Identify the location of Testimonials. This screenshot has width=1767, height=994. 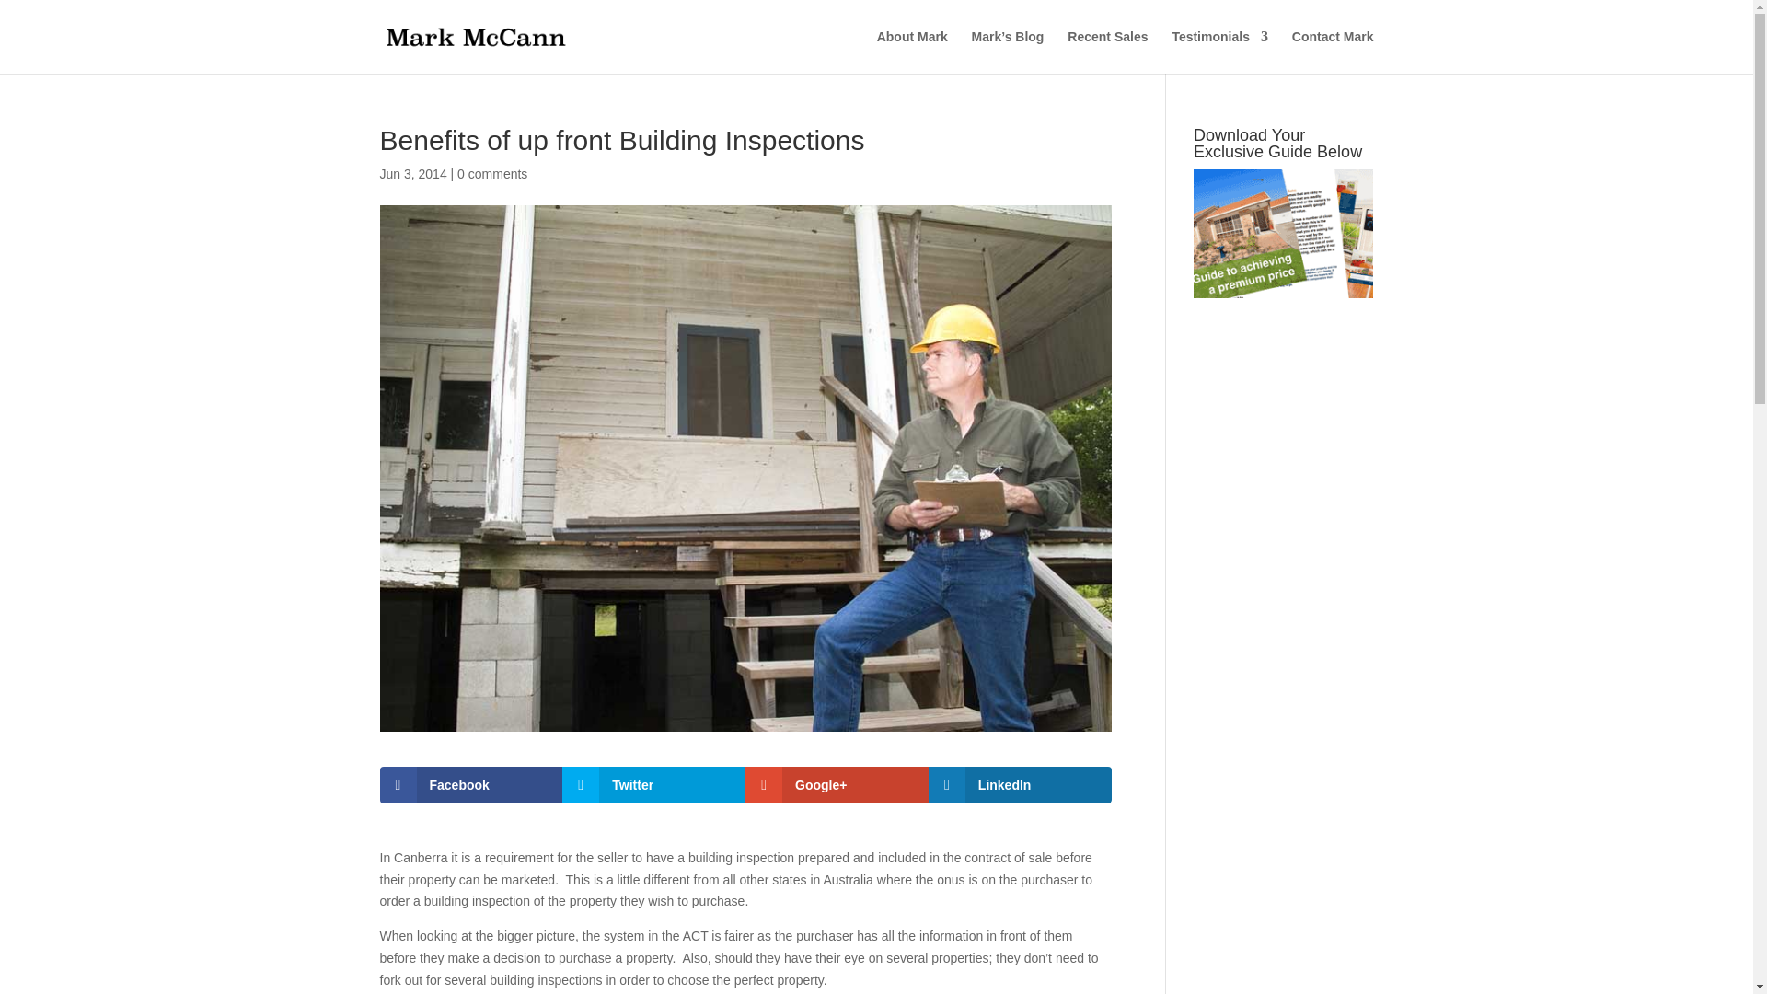
(1219, 52).